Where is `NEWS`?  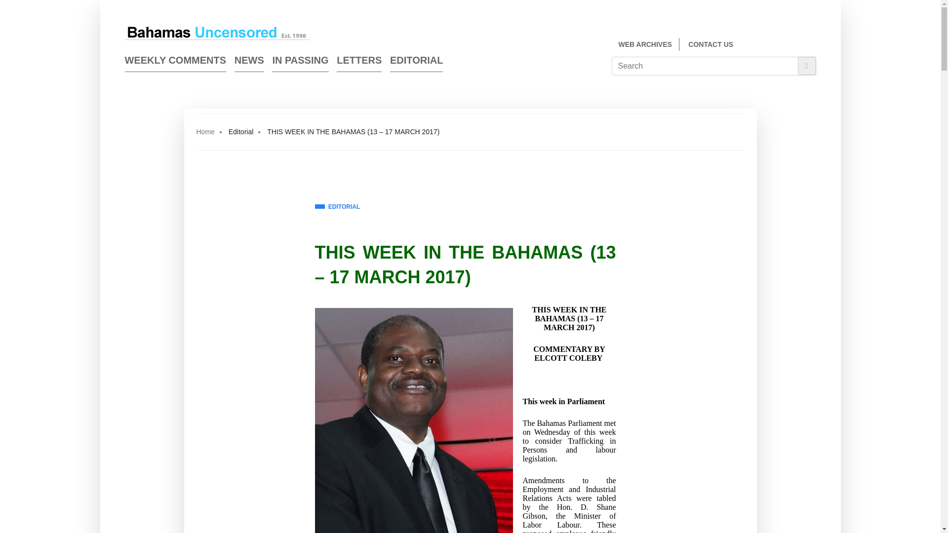
NEWS is located at coordinates (249, 62).